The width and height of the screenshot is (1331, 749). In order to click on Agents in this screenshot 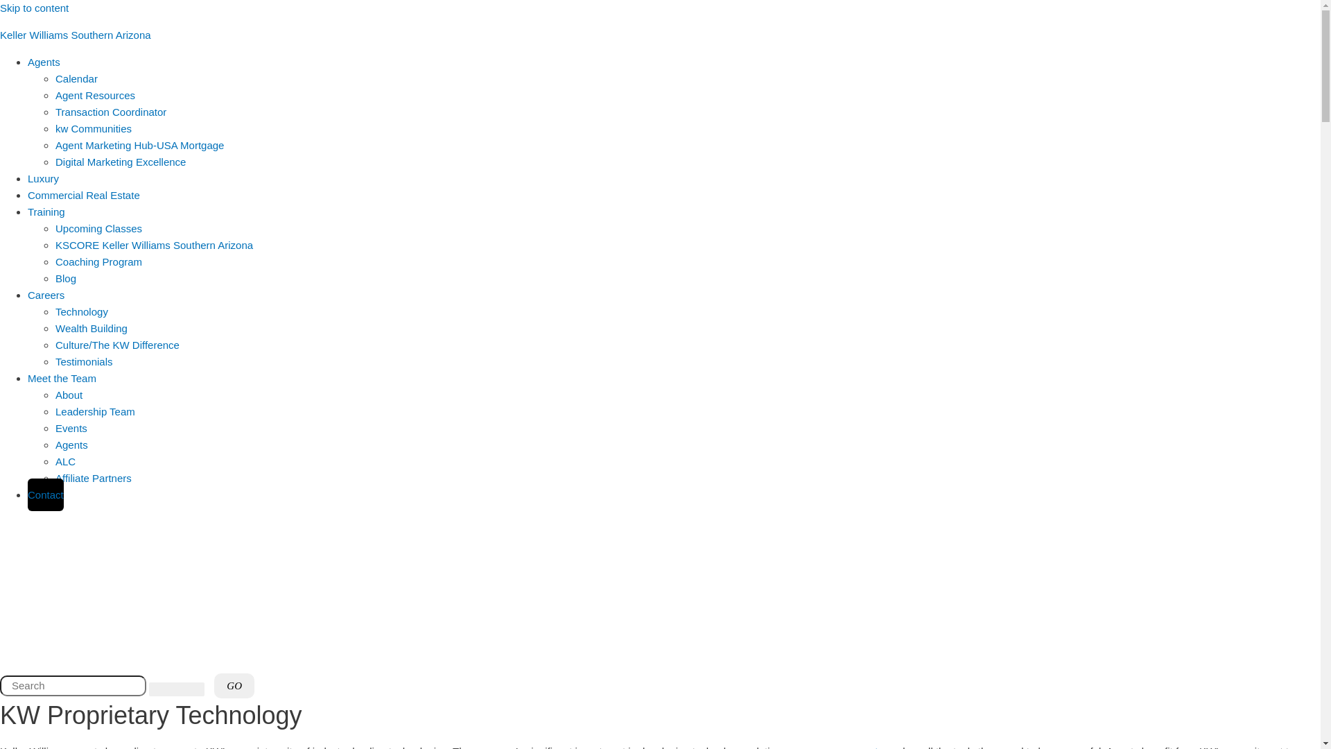, I will do `click(72, 445)`.